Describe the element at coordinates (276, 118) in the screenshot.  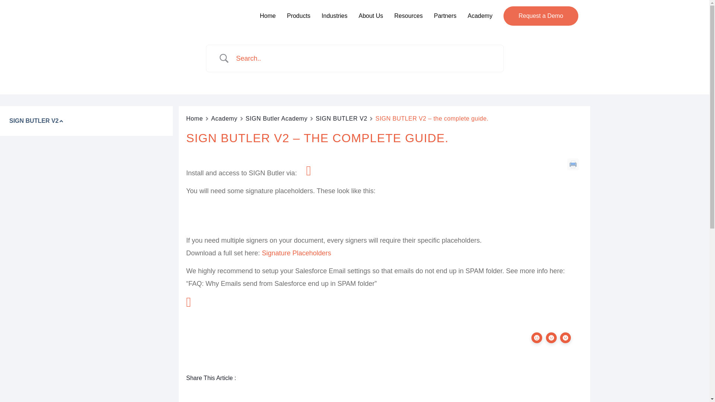
I see `SIGN Butler Academy` at that location.